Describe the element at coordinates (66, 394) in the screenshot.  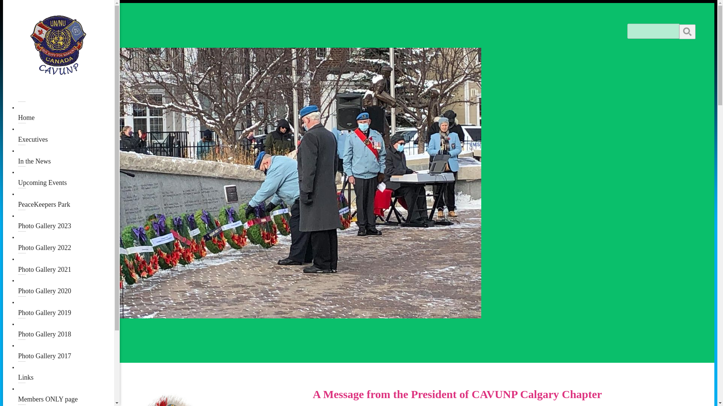
I see `Members ONLY page` at that location.